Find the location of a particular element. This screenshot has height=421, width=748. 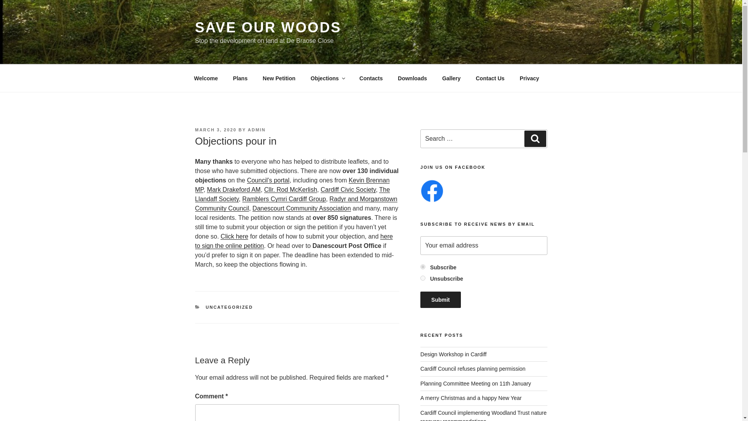

Design Workshop in Cardiff is located at coordinates (453, 354).